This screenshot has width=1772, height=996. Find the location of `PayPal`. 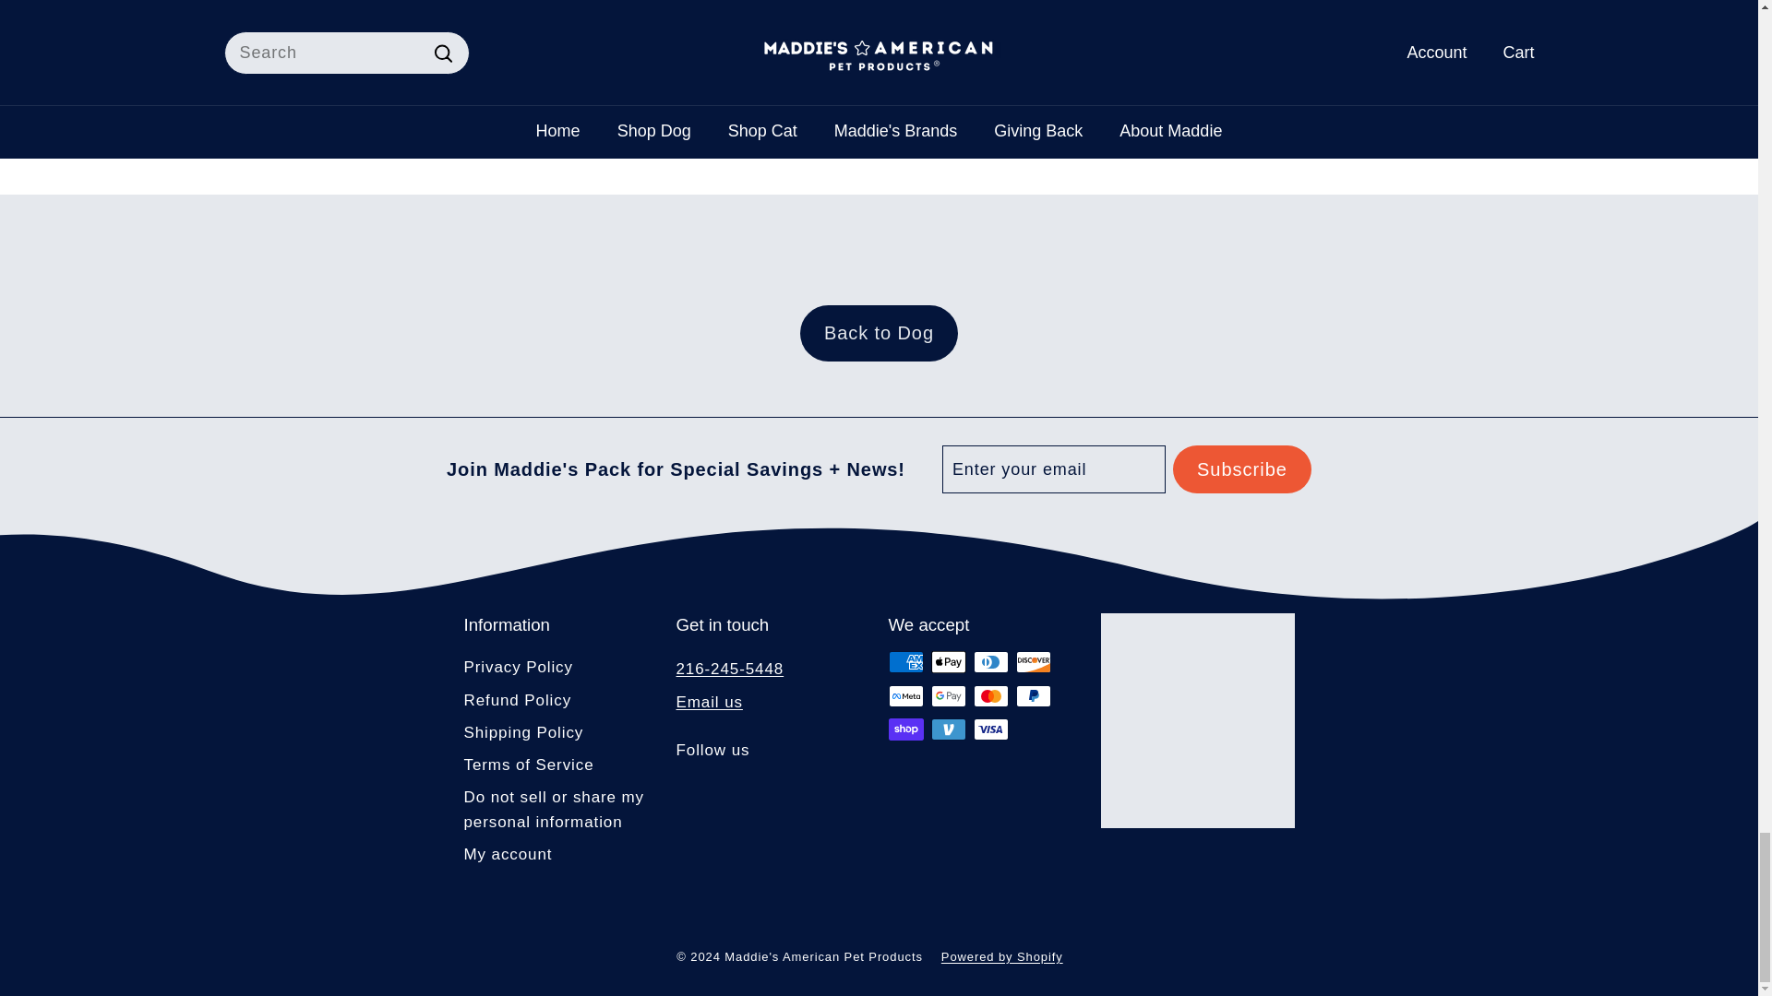

PayPal is located at coordinates (1033, 695).